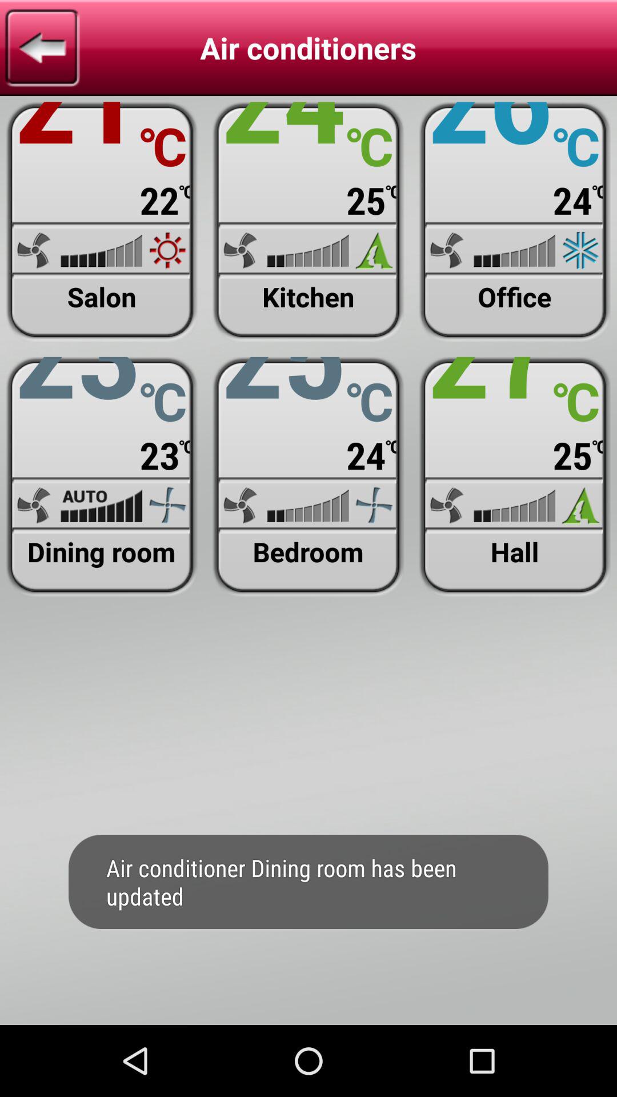 This screenshot has height=1097, width=617. What do you see at coordinates (308, 477) in the screenshot?
I see `view/update bedroom air condition settings` at bounding box center [308, 477].